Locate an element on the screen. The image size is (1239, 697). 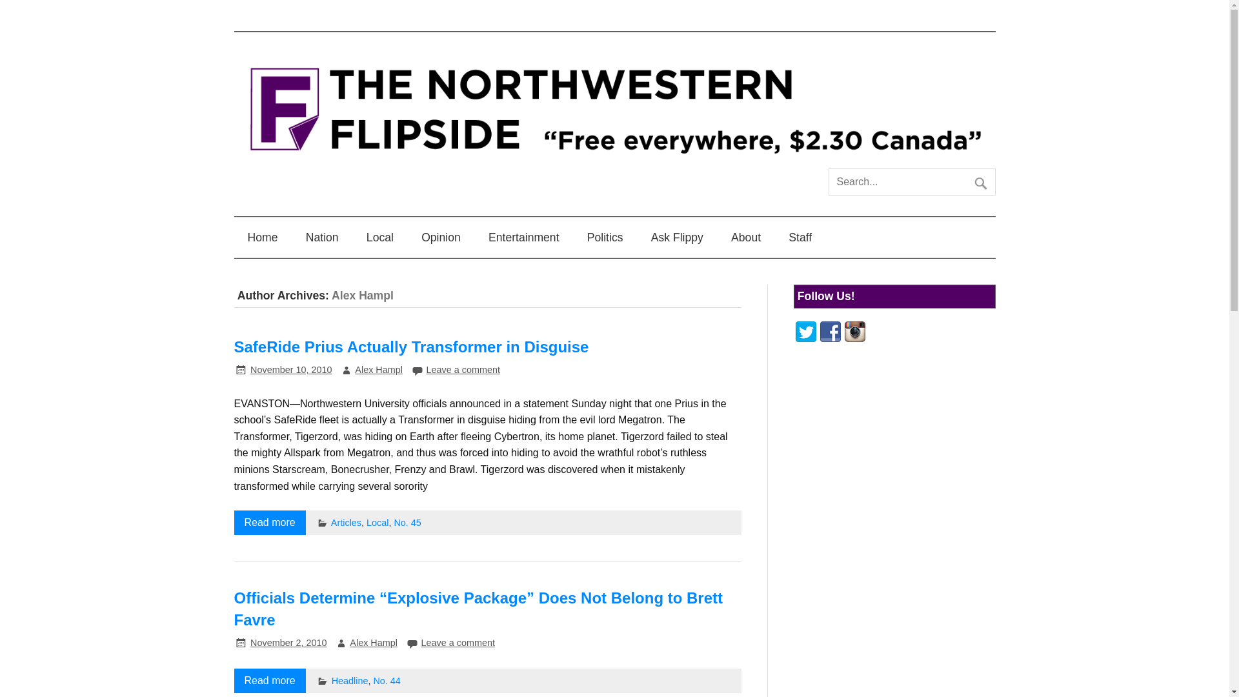
2:54 am is located at coordinates (290, 369).